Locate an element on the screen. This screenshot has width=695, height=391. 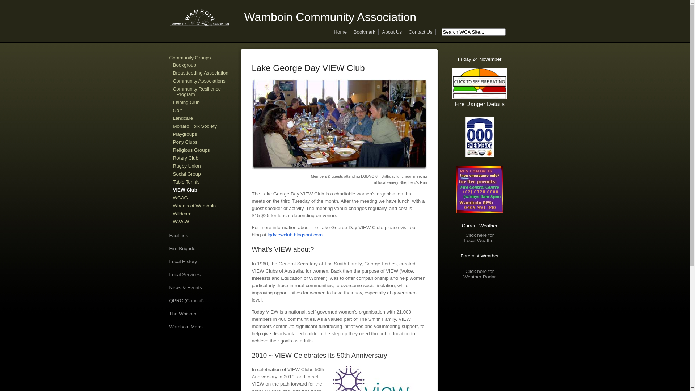
Landcare is located at coordinates (183, 118).